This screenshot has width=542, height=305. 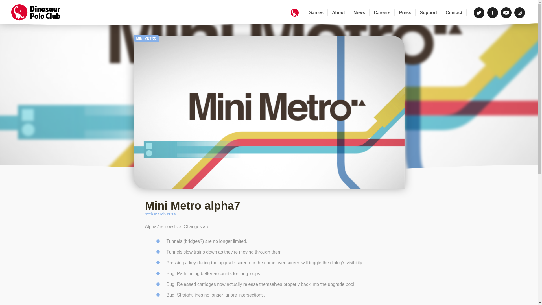 What do you see at coordinates (338, 13) in the screenshot?
I see `About` at bounding box center [338, 13].